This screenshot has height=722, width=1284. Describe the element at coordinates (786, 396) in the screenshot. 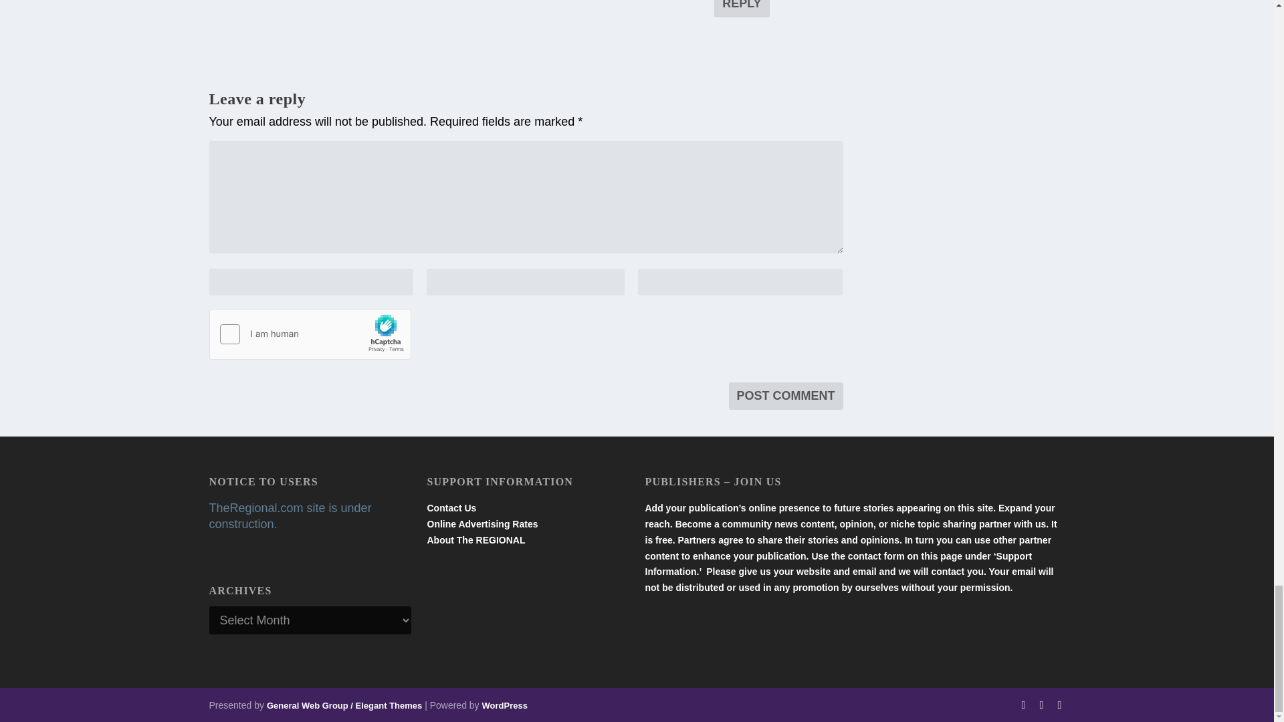

I see `Post Comment` at that location.